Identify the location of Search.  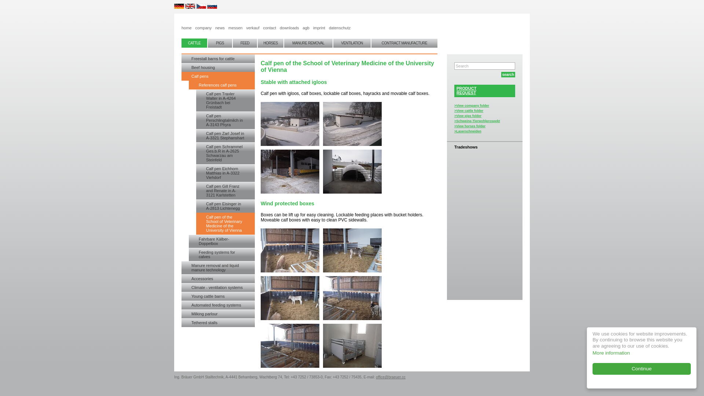
(485, 66).